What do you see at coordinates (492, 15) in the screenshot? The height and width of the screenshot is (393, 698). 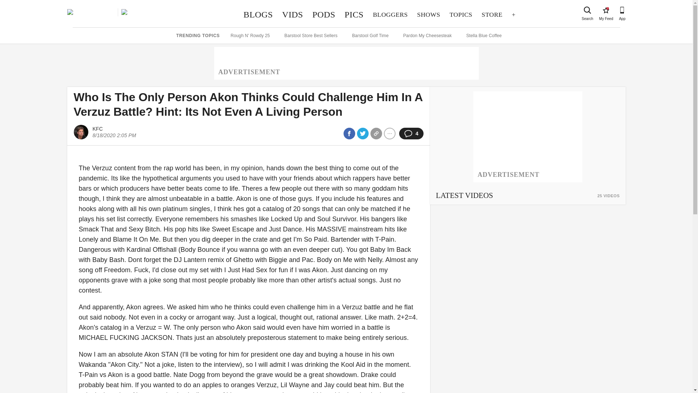 I see `TOPICS` at bounding box center [492, 15].